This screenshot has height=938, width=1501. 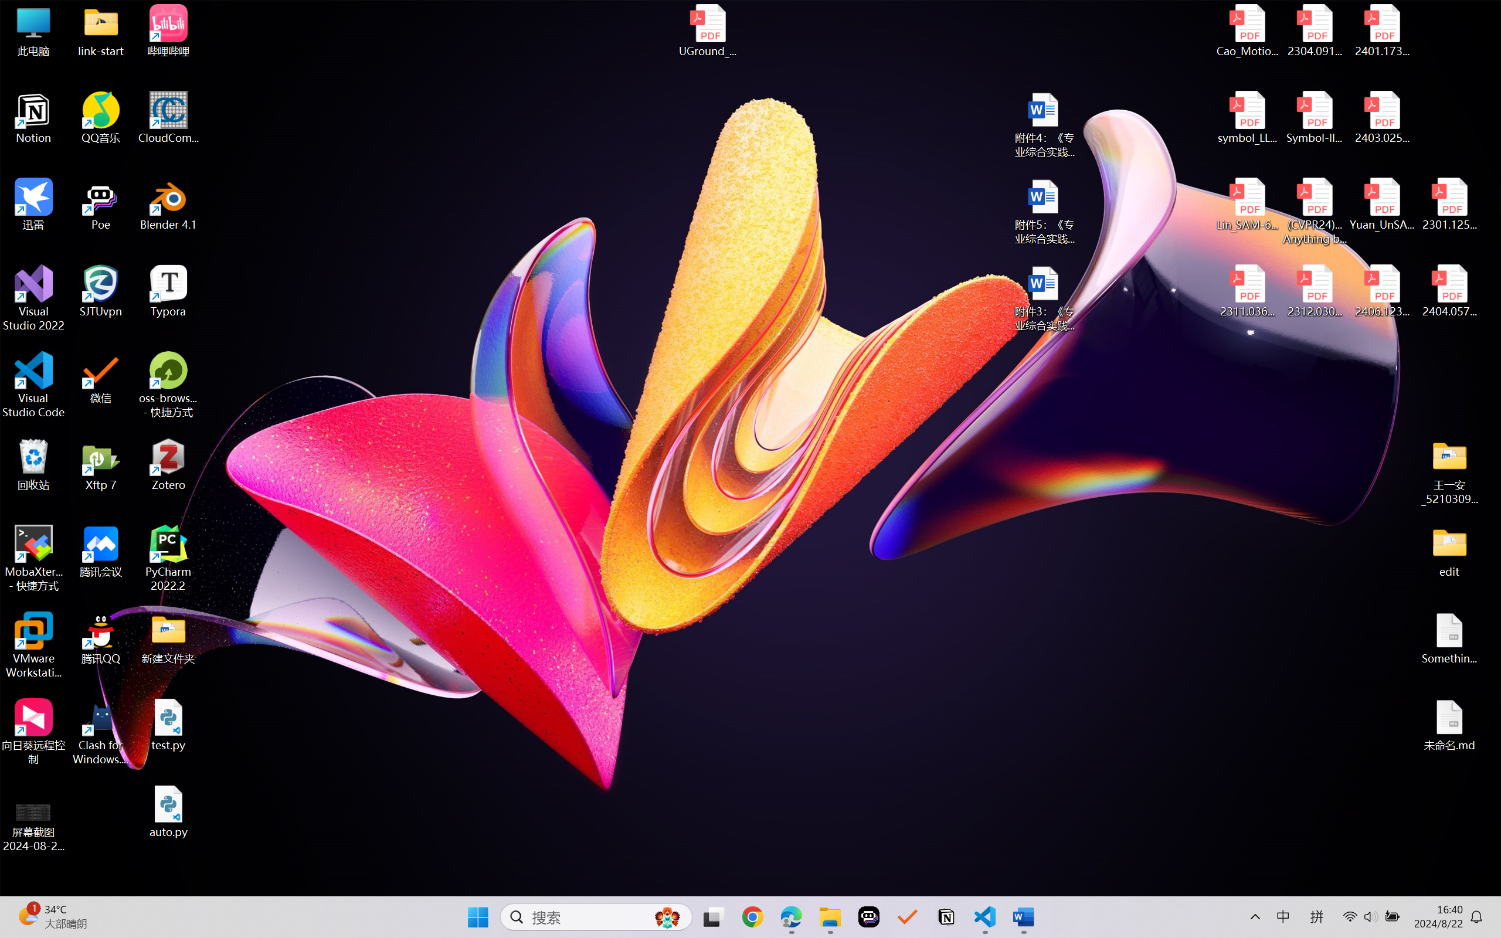 What do you see at coordinates (1449, 638) in the screenshot?
I see `Something.md` at bounding box center [1449, 638].